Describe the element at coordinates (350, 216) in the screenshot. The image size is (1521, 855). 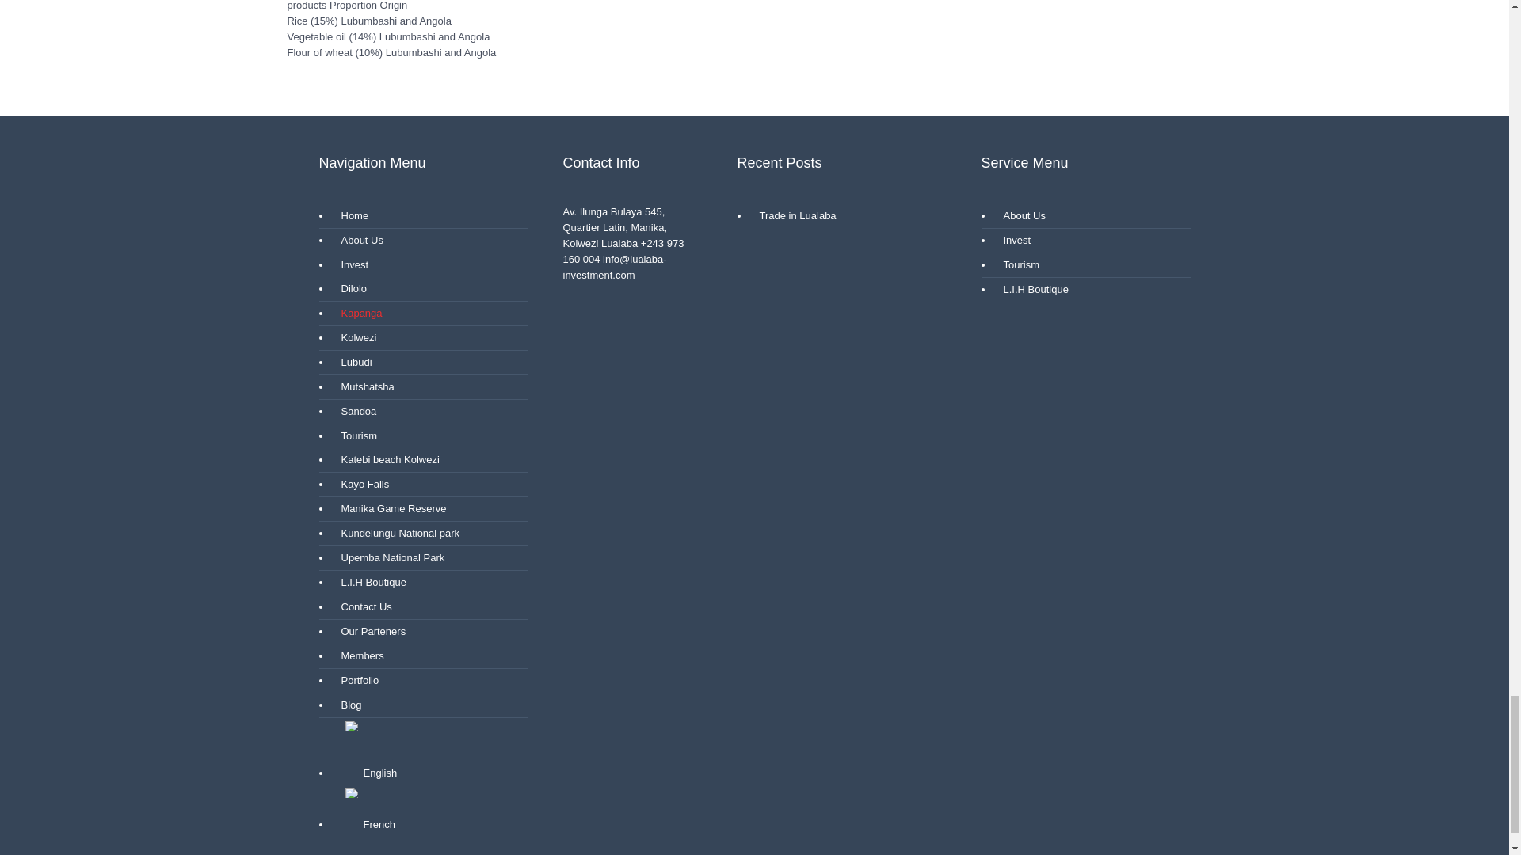
I see `Home` at that location.